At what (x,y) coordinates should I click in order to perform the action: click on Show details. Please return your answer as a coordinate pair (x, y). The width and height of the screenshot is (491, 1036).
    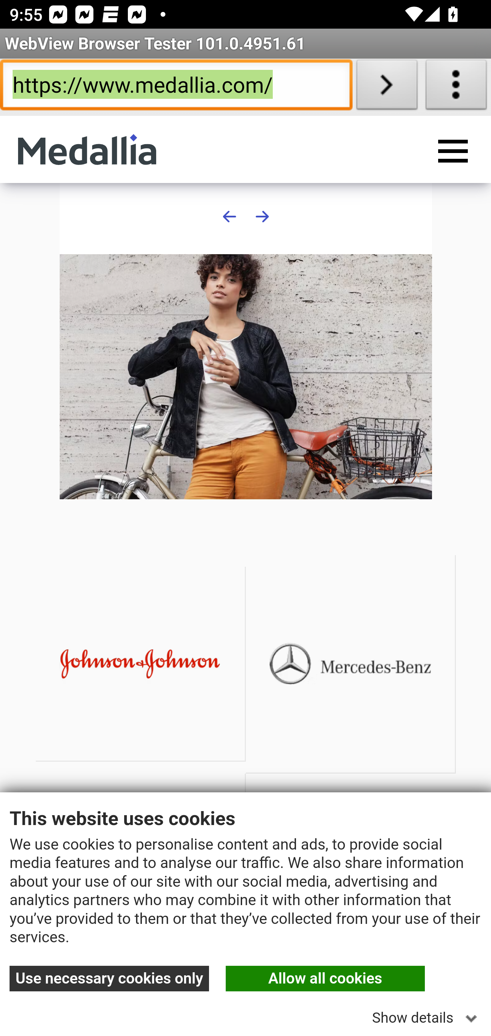
    Looking at the image, I should click on (427, 1014).